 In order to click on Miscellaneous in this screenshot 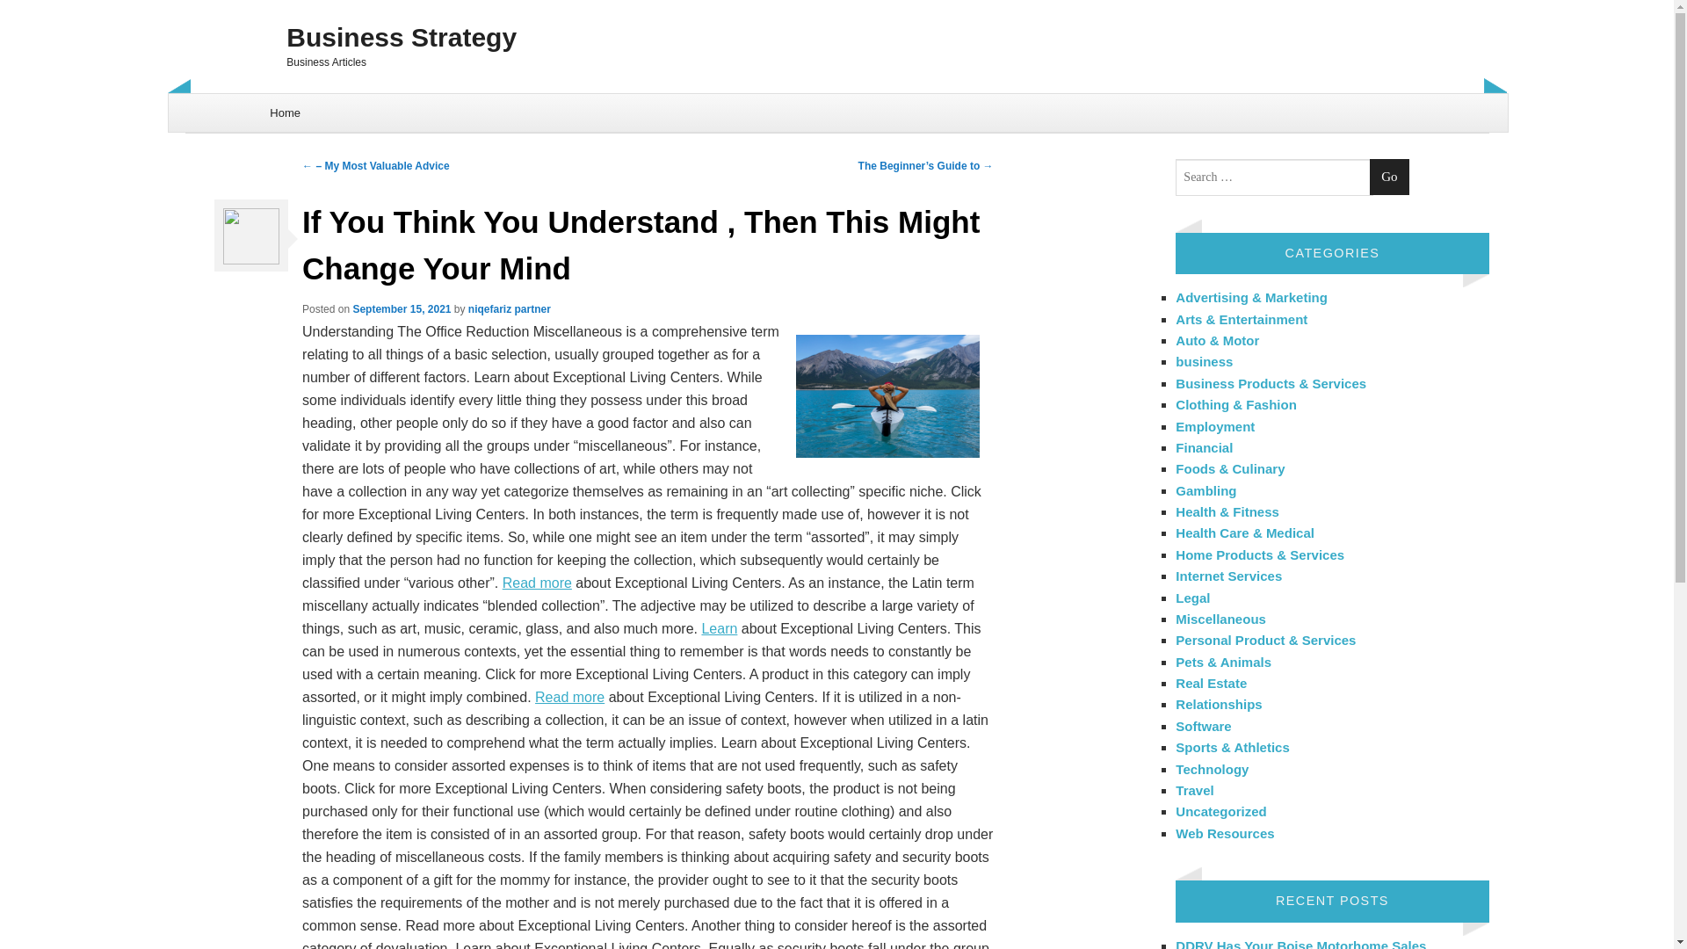, I will do `click(1221, 619)`.